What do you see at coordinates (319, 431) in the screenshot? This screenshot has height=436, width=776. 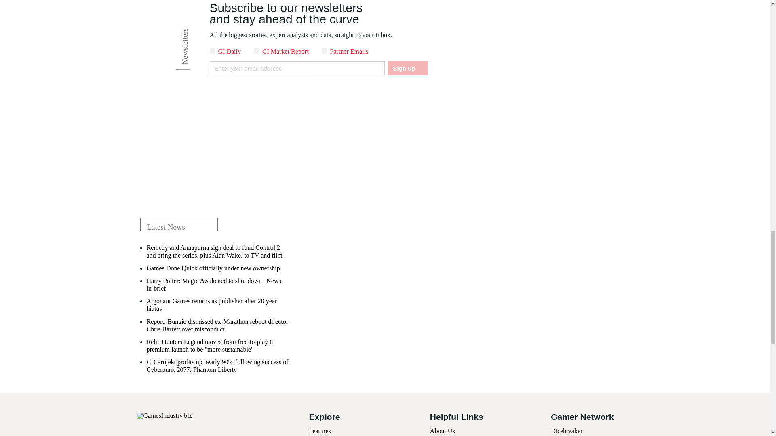 I see `Features` at bounding box center [319, 431].